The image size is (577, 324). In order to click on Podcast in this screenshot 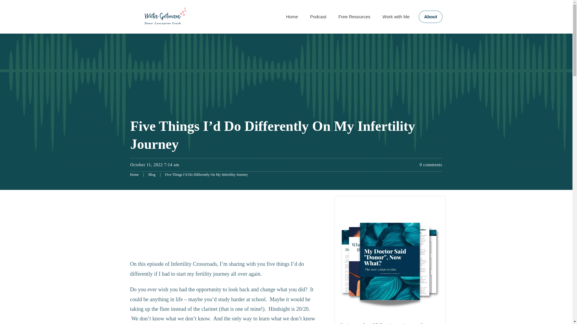, I will do `click(318, 17)`.